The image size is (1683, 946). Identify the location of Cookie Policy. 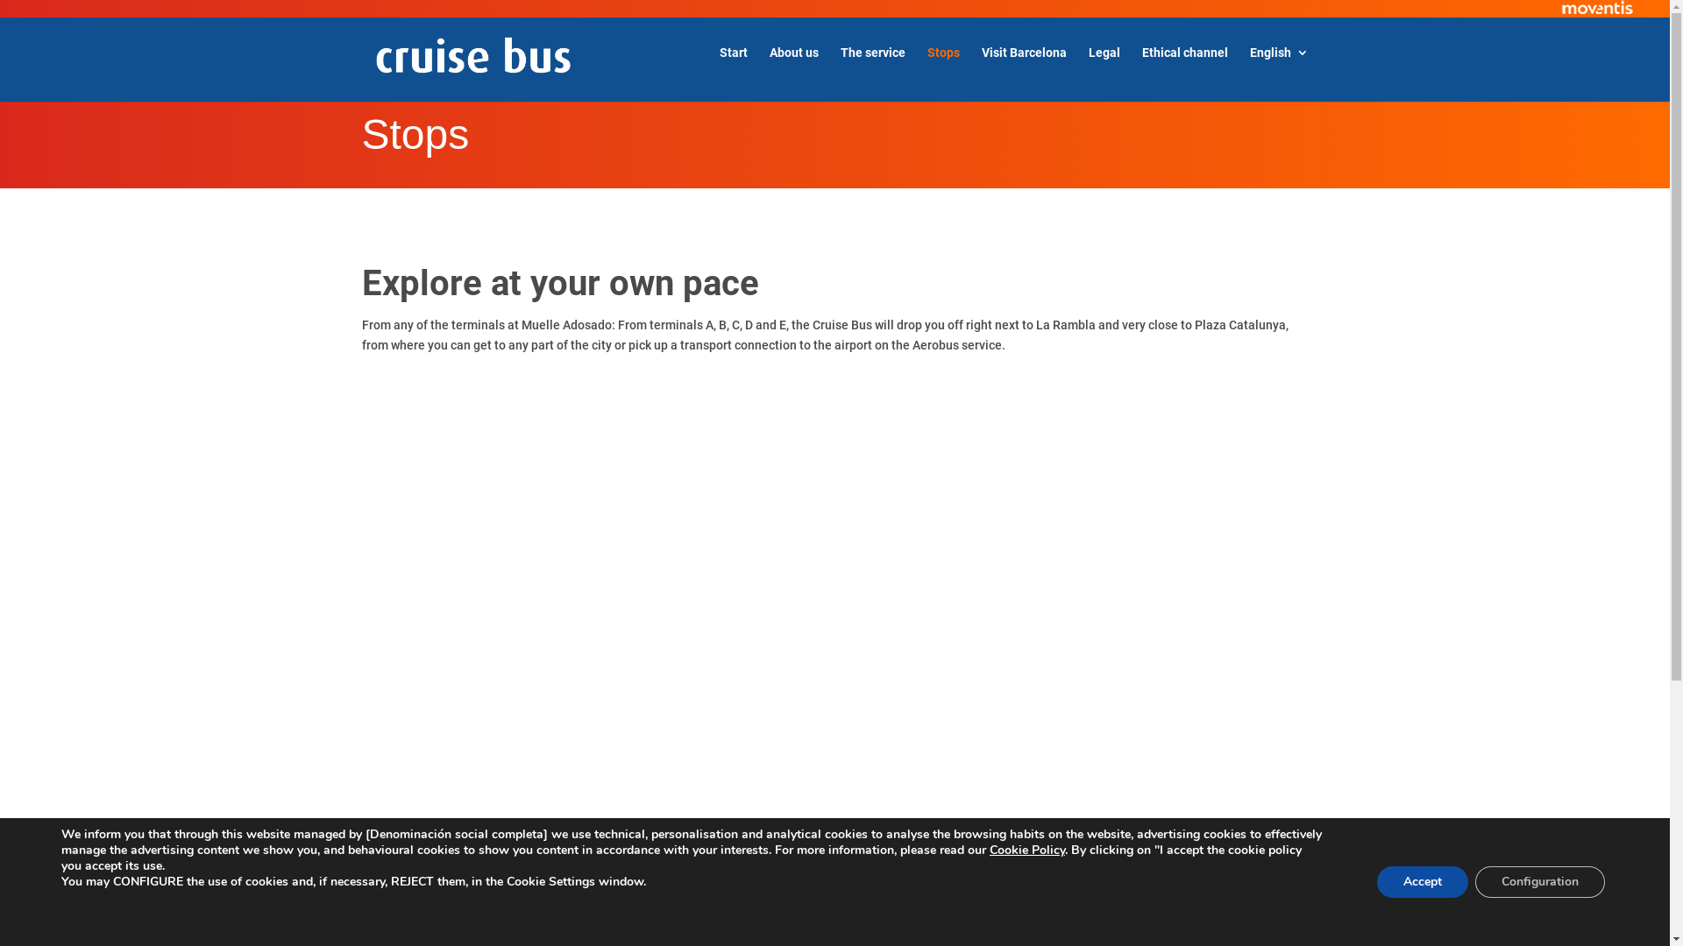
(1027, 850).